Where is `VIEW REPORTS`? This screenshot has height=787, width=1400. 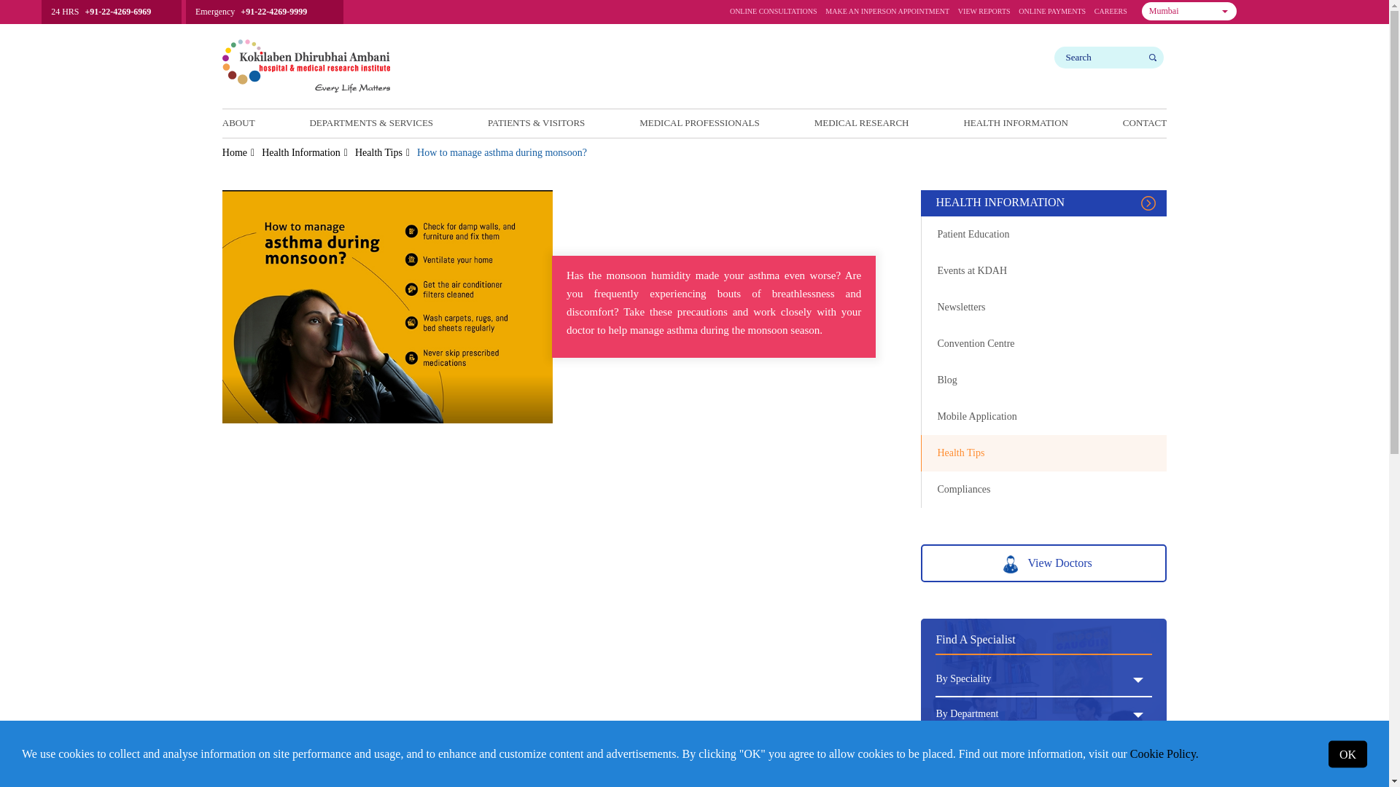
VIEW REPORTS is located at coordinates (984, 15).